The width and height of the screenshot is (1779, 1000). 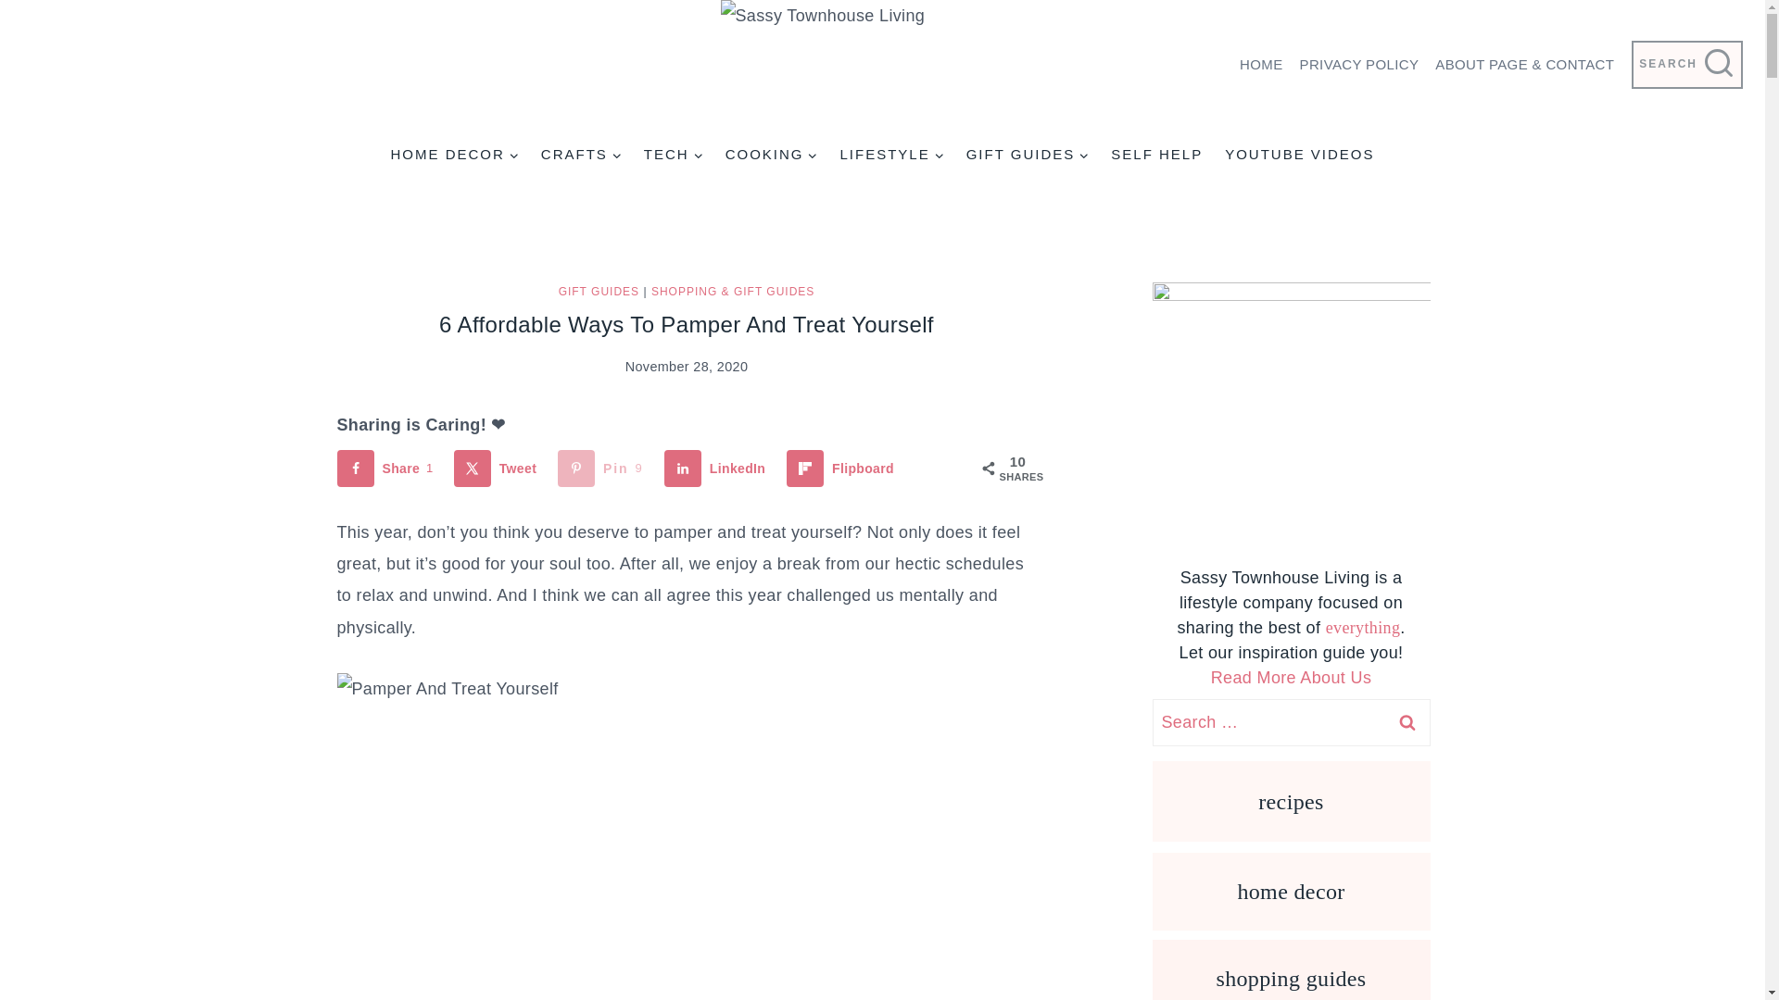 I want to click on YOUTUBE VIDEOS, so click(x=1299, y=154).